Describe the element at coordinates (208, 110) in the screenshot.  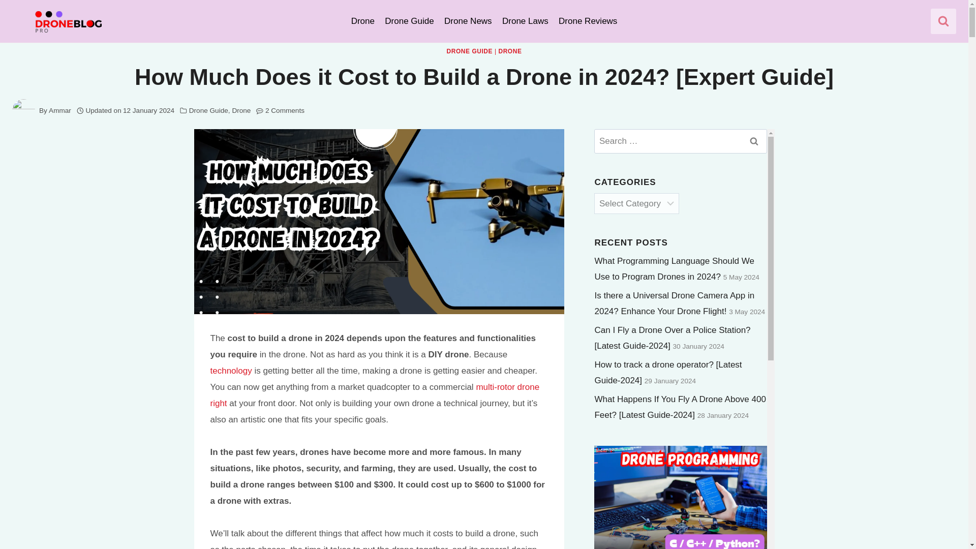
I see `Drone Guide` at that location.